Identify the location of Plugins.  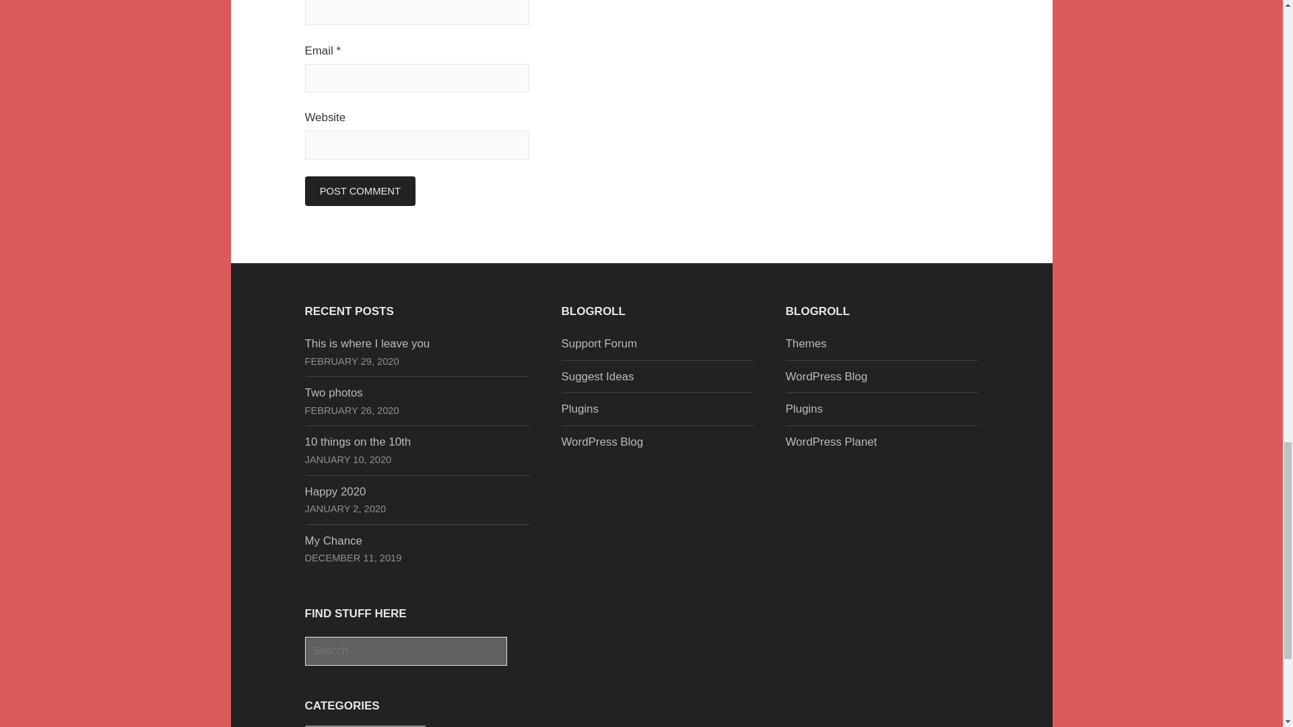
(803, 409).